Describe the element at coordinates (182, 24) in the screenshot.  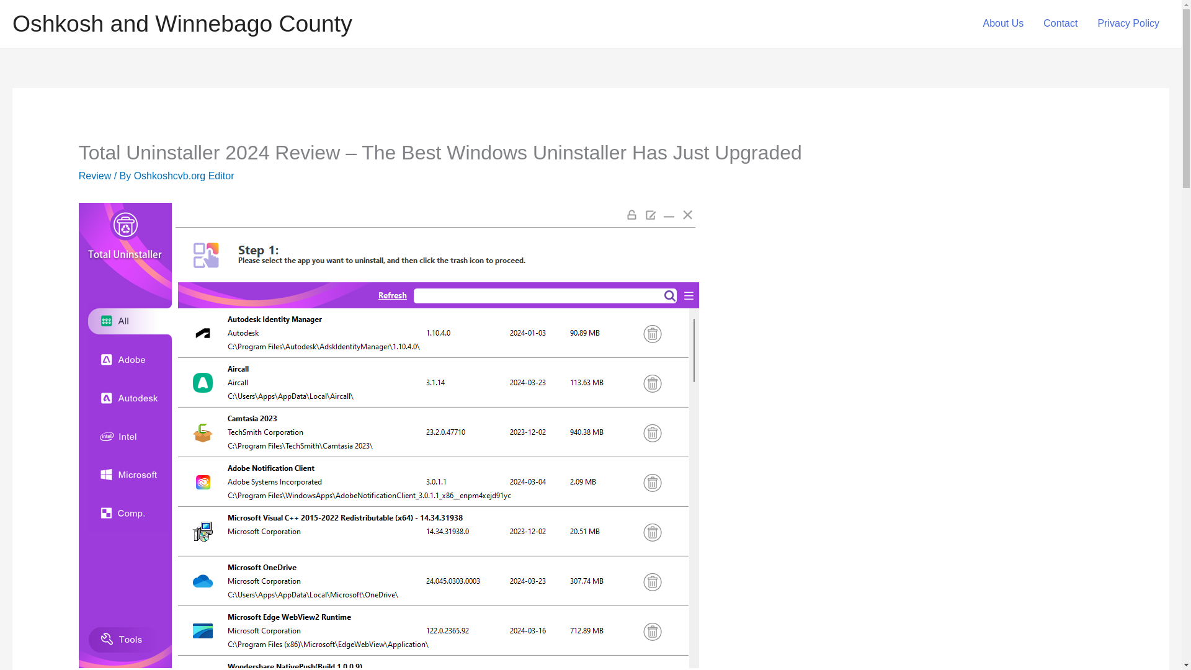
I see `Oshkosh and Winnebago County` at that location.